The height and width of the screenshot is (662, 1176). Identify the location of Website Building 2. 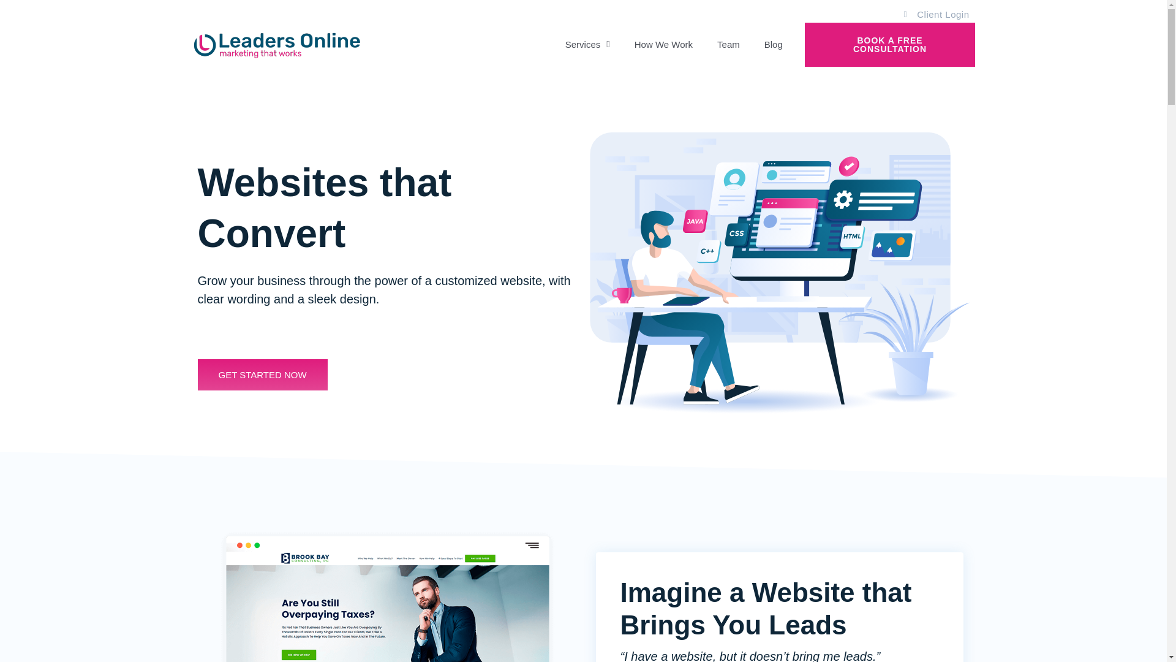
(387, 594).